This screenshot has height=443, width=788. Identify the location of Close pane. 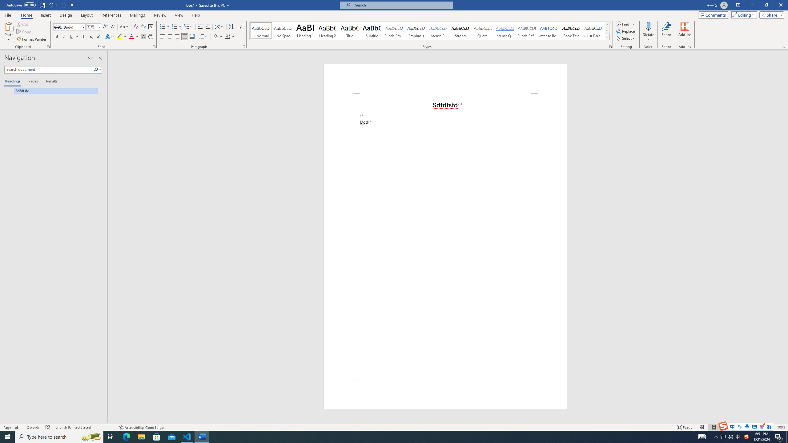
(100, 58).